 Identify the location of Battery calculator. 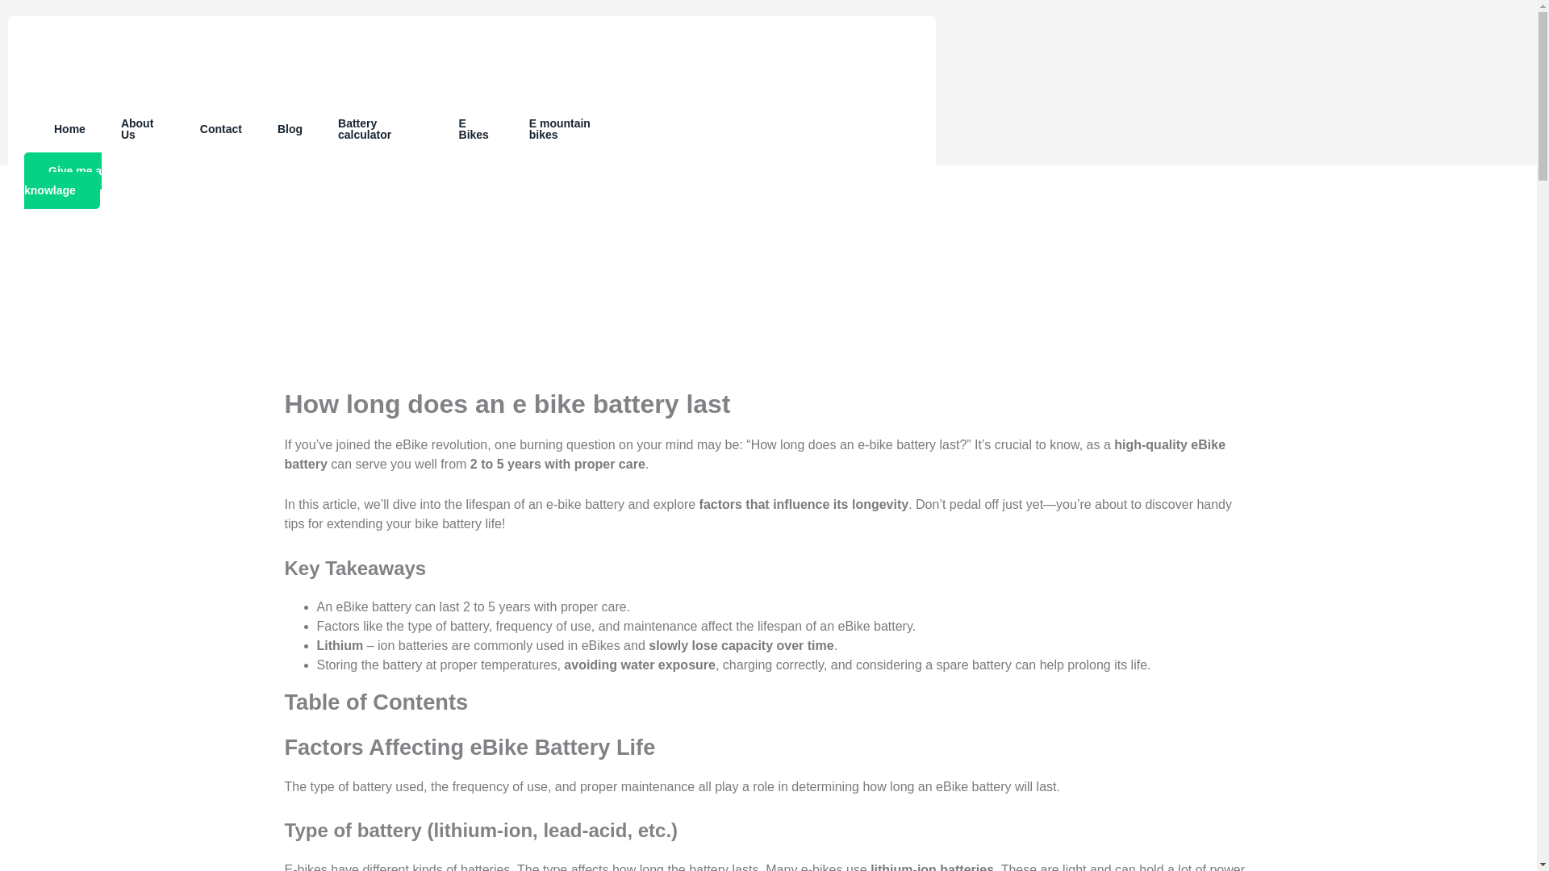
(381, 128).